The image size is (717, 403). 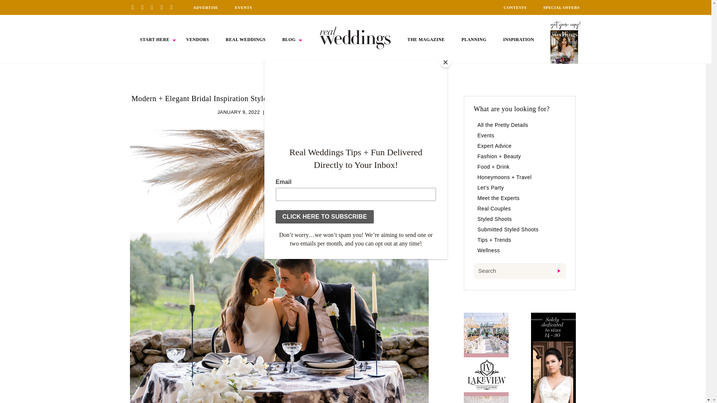 What do you see at coordinates (197, 40) in the screenshot?
I see `VENDORS` at bounding box center [197, 40].